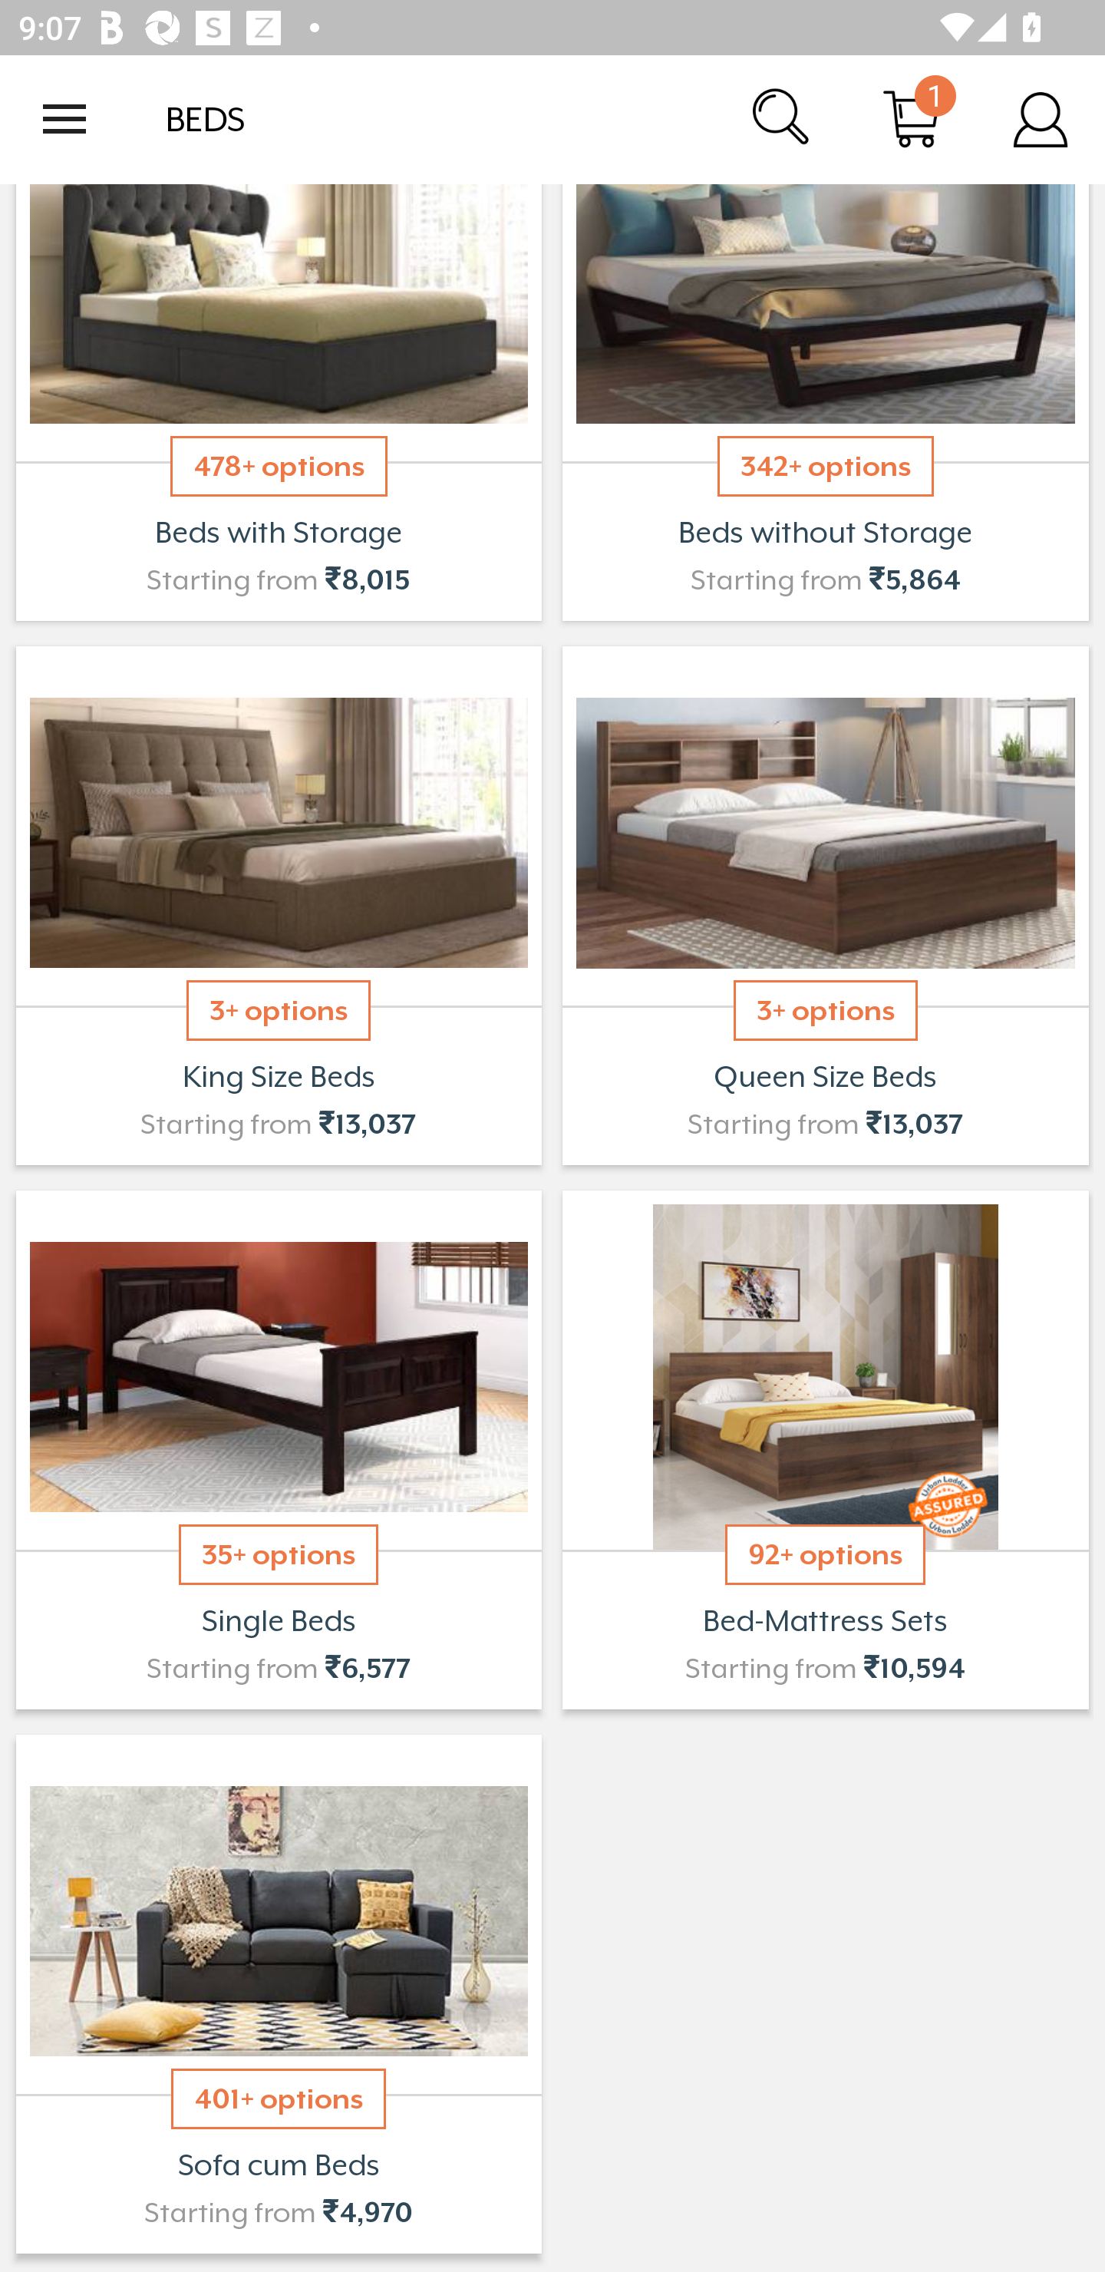 This screenshot has width=1105, height=2272. I want to click on Open navigation drawer, so click(64, 119).